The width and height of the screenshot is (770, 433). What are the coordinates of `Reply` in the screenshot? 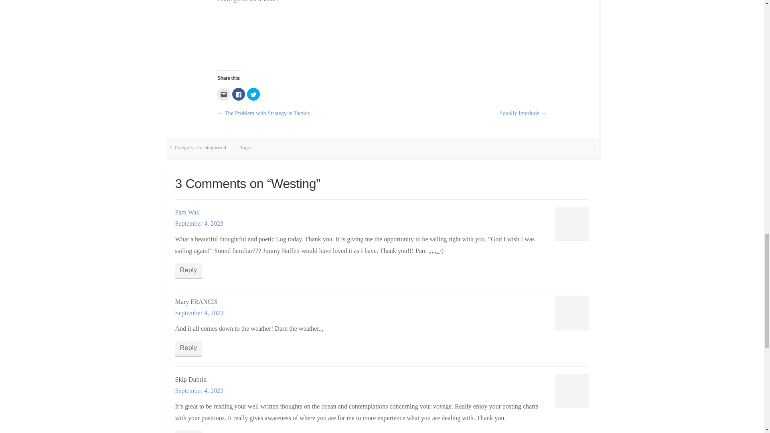 It's located at (188, 270).